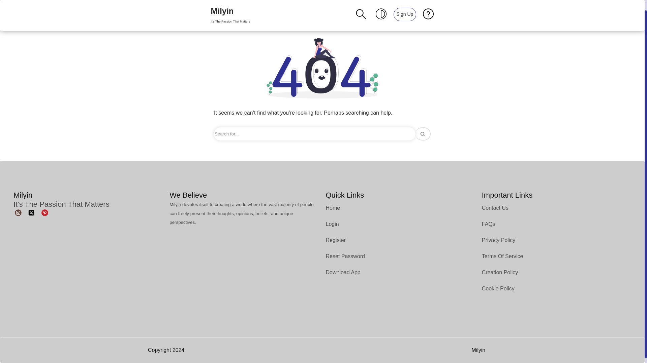 Image resolution: width=647 pixels, height=363 pixels. What do you see at coordinates (404, 8) in the screenshot?
I see `Sign Up` at bounding box center [404, 8].